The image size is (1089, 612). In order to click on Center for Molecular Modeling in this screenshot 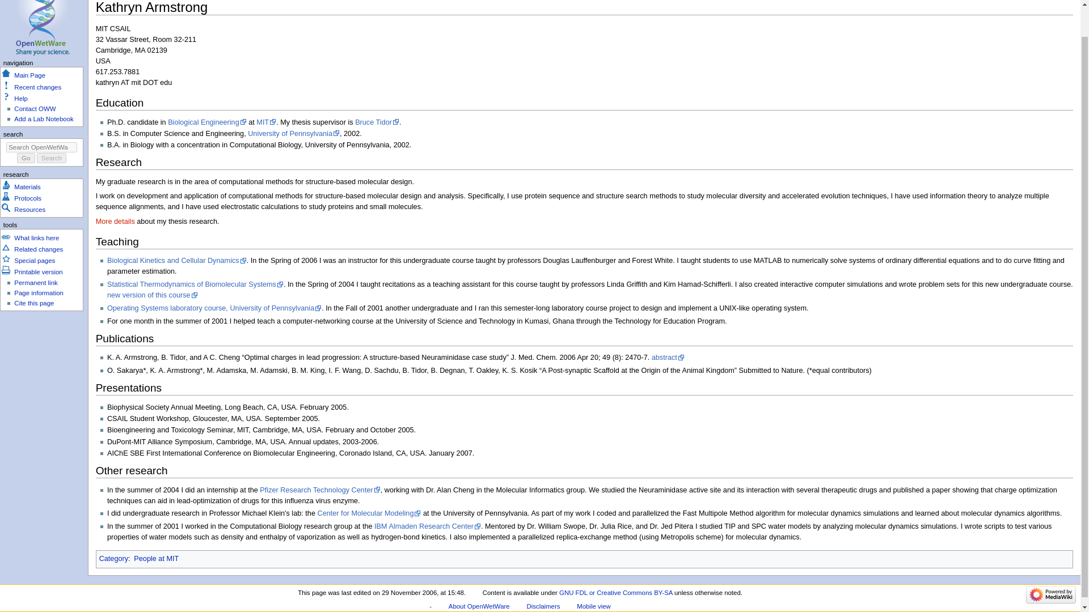, I will do `click(370, 513)`.